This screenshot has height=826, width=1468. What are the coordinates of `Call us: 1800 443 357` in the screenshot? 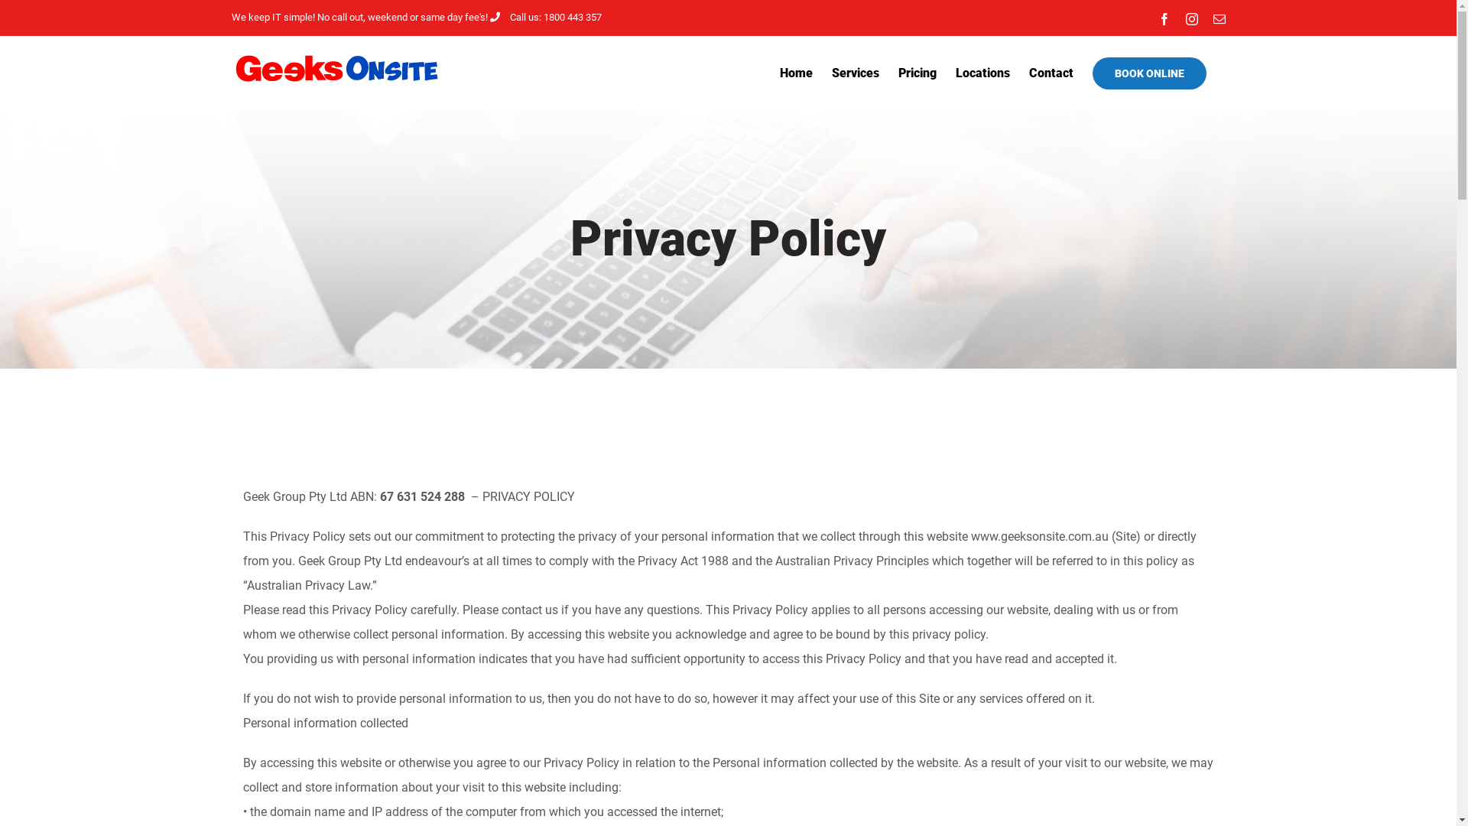 It's located at (545, 17).